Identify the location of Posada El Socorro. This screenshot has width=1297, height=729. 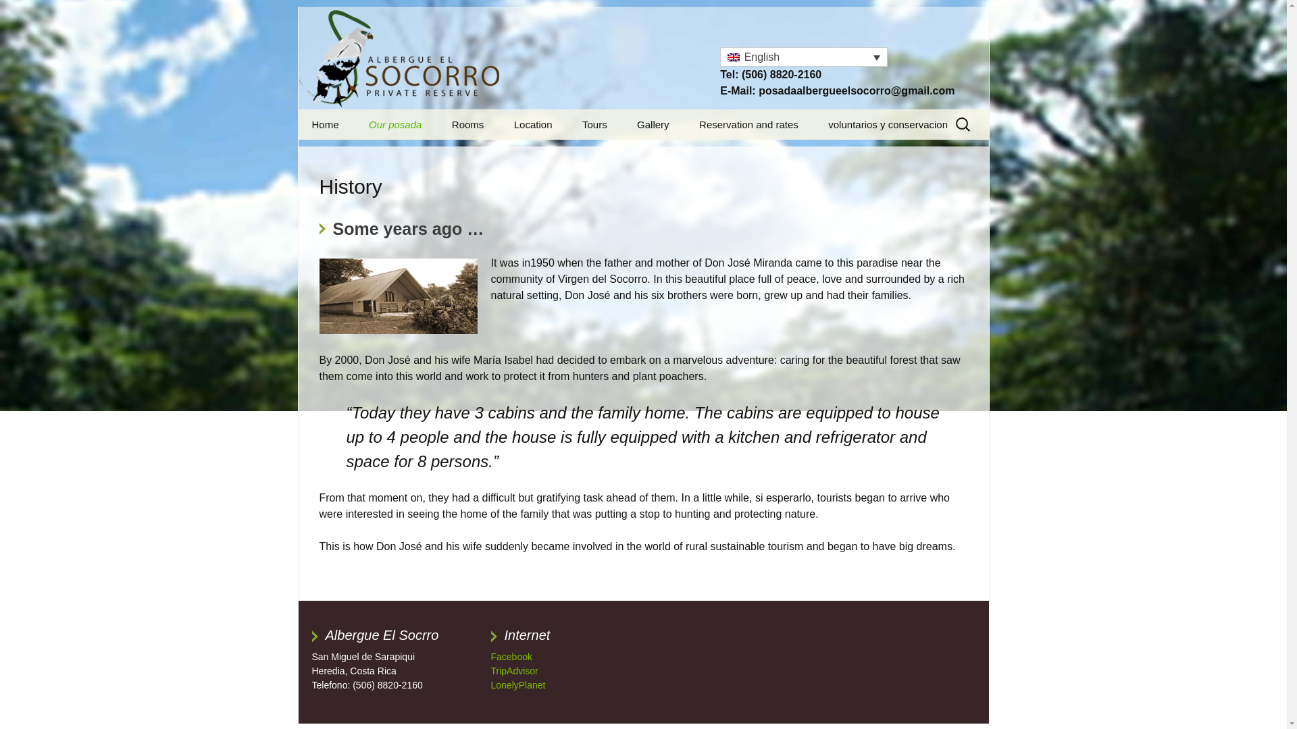
(399, 58).